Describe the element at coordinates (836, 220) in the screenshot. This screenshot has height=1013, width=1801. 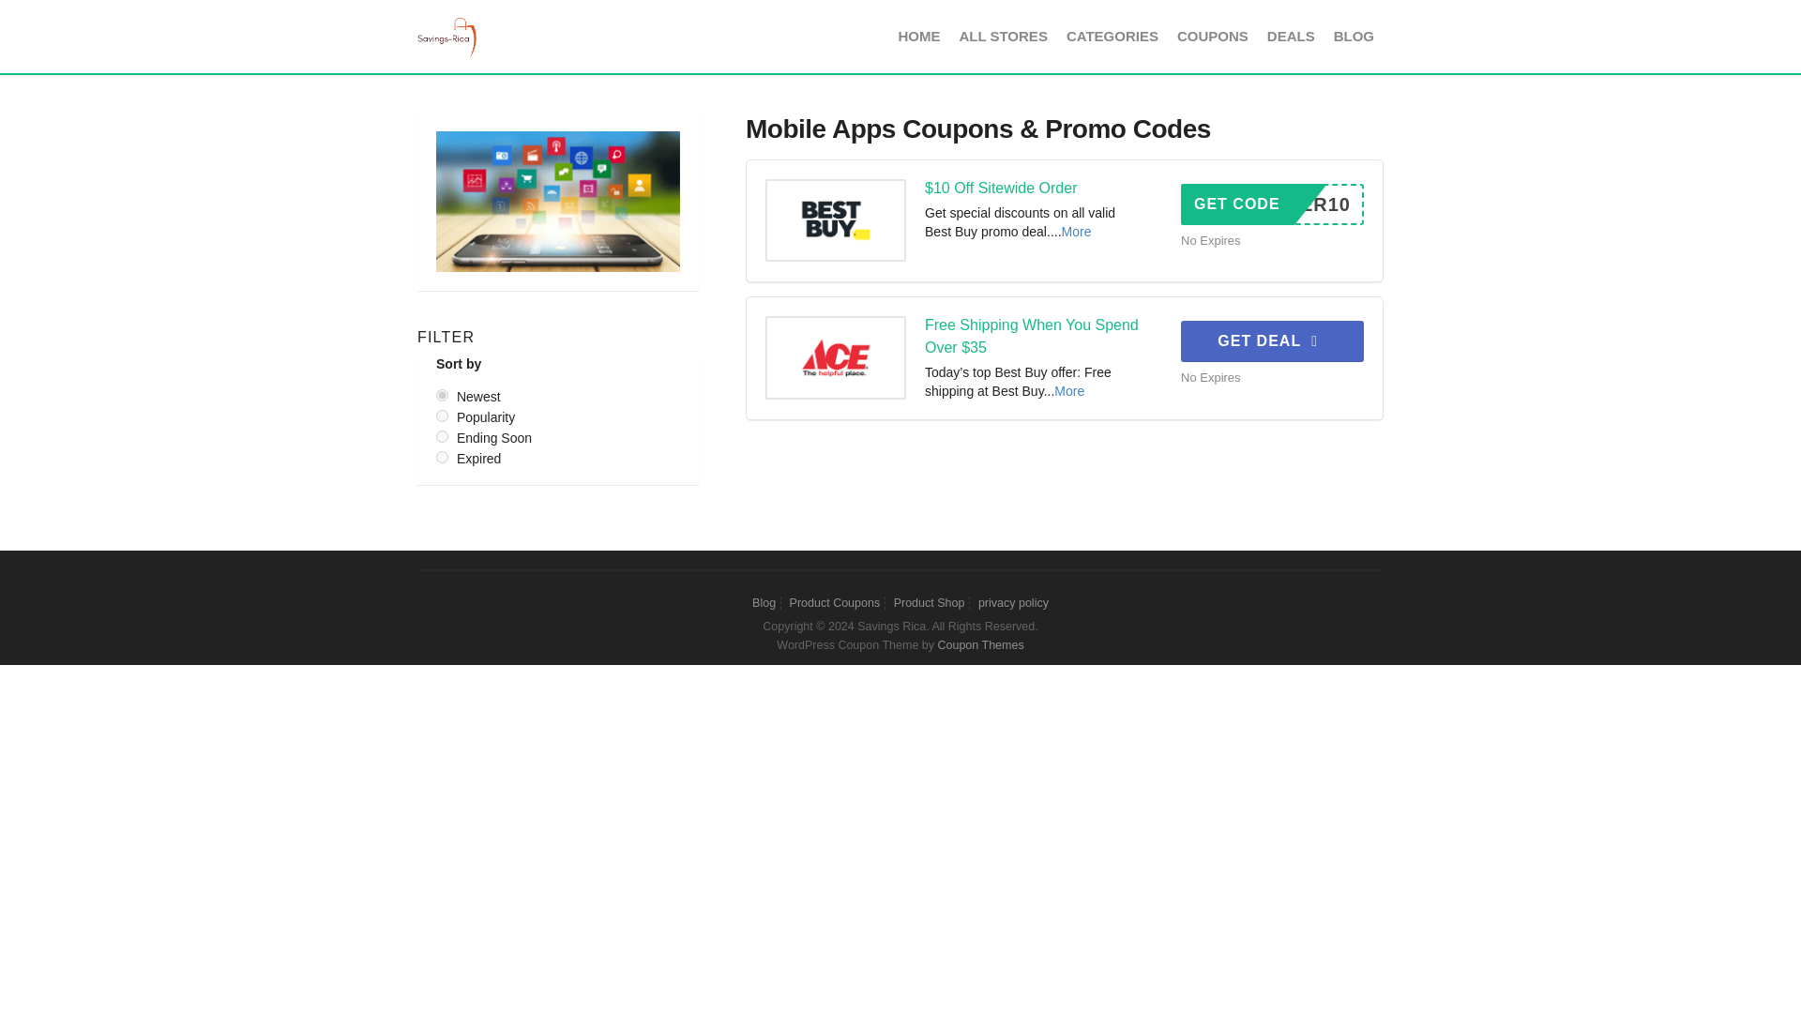
I see `GET DEAL` at that location.